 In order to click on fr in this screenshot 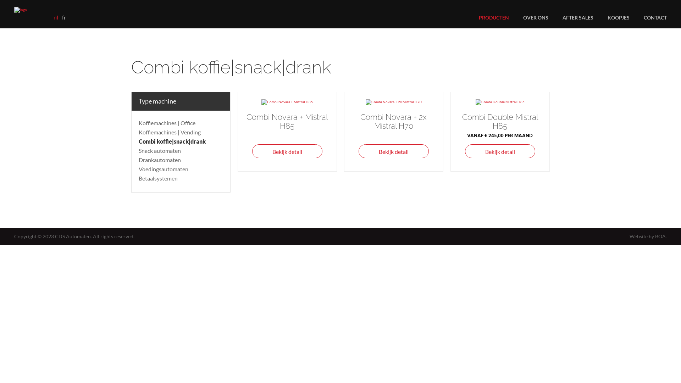, I will do `click(64, 17)`.